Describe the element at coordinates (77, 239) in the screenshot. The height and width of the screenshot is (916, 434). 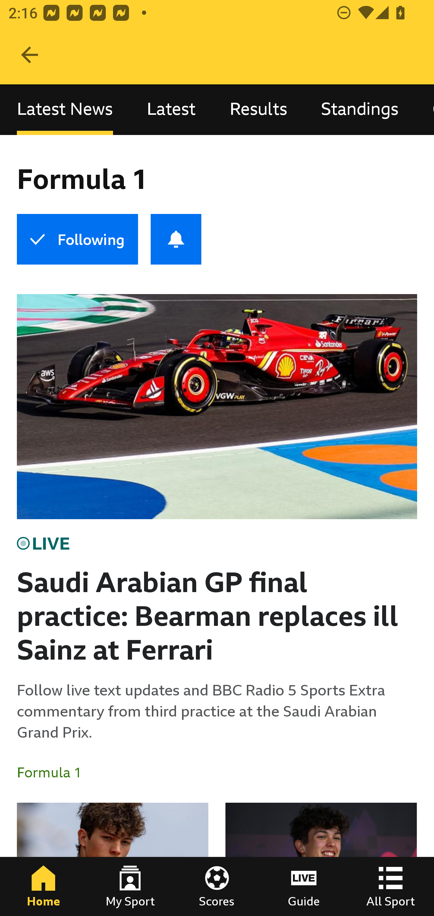
I see `Following Formula 1 Following` at that location.